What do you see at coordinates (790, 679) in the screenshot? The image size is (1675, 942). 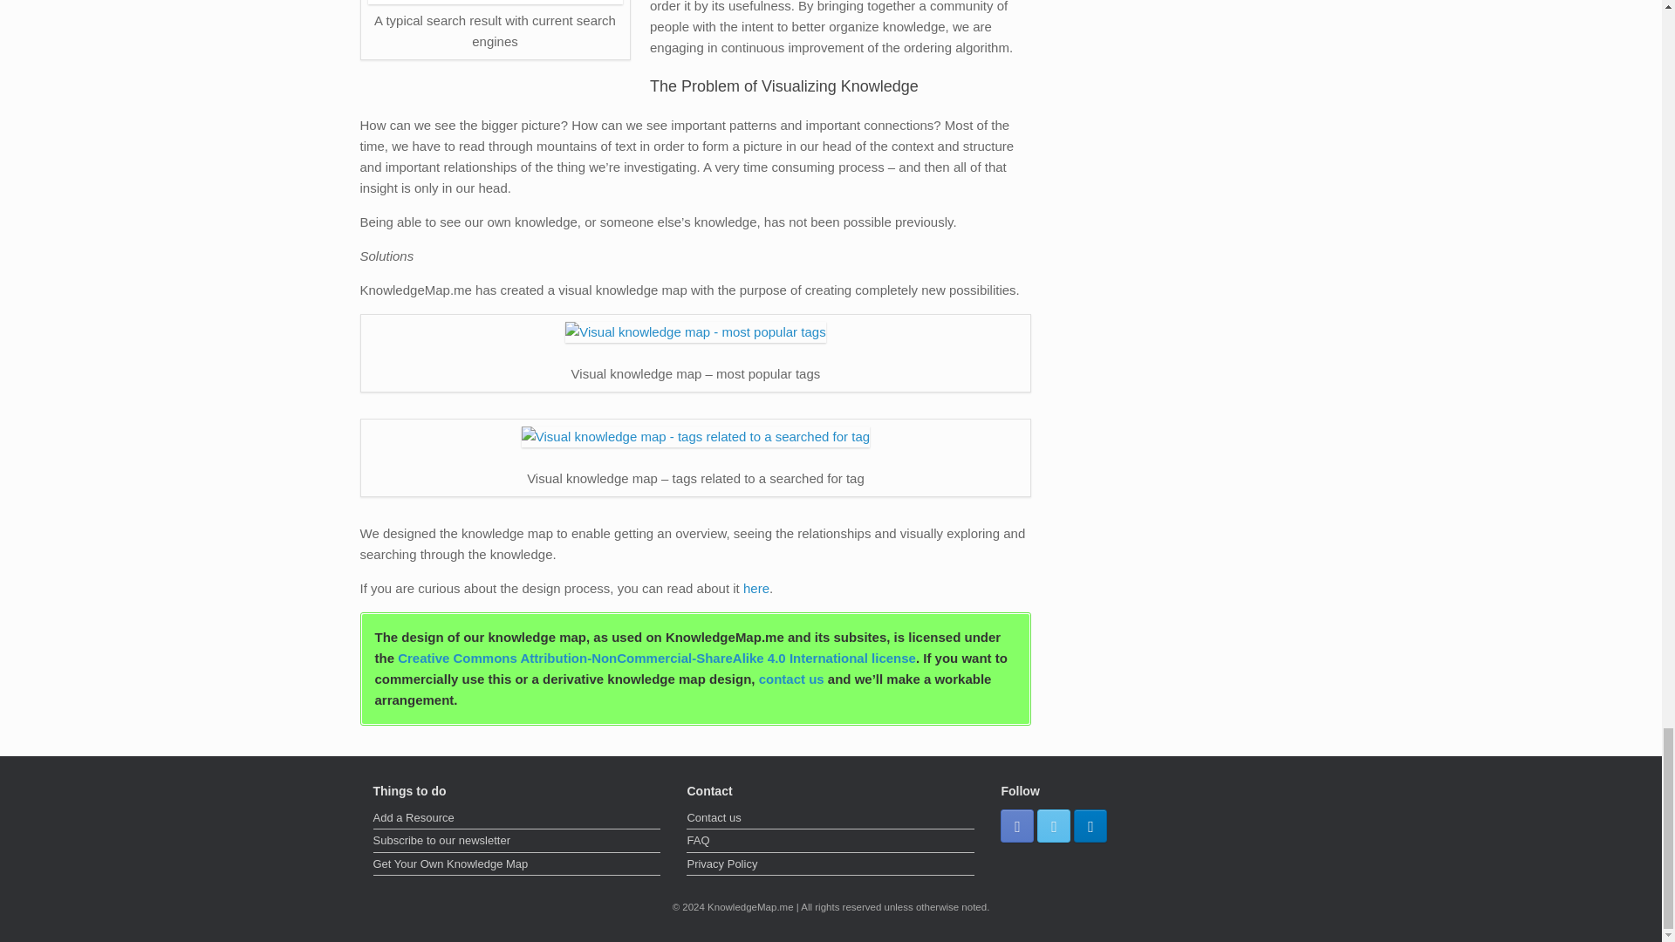 I see `contact us` at bounding box center [790, 679].